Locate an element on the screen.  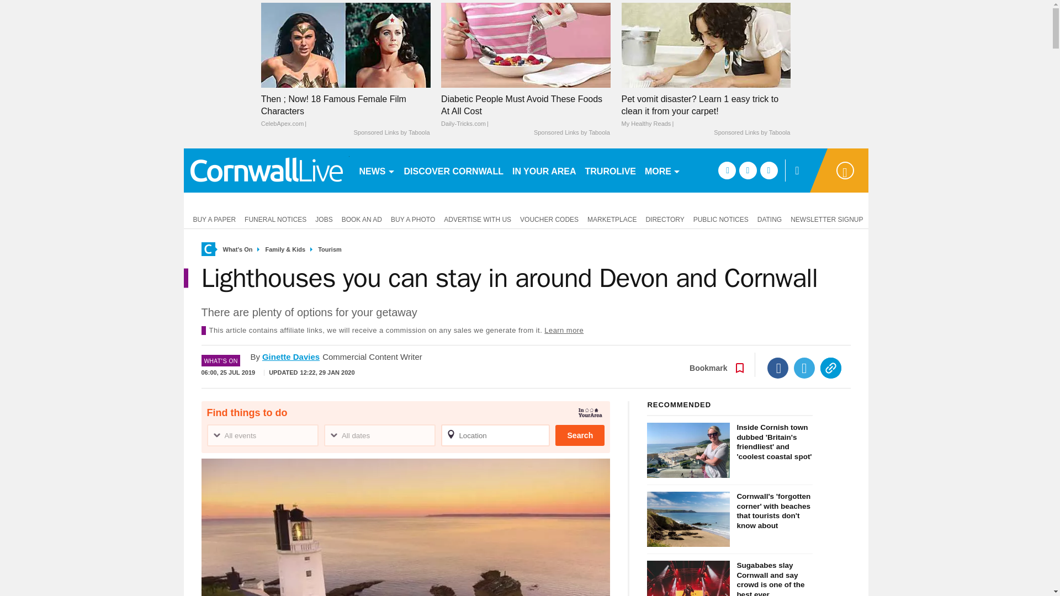
Facebook is located at coordinates (778, 368).